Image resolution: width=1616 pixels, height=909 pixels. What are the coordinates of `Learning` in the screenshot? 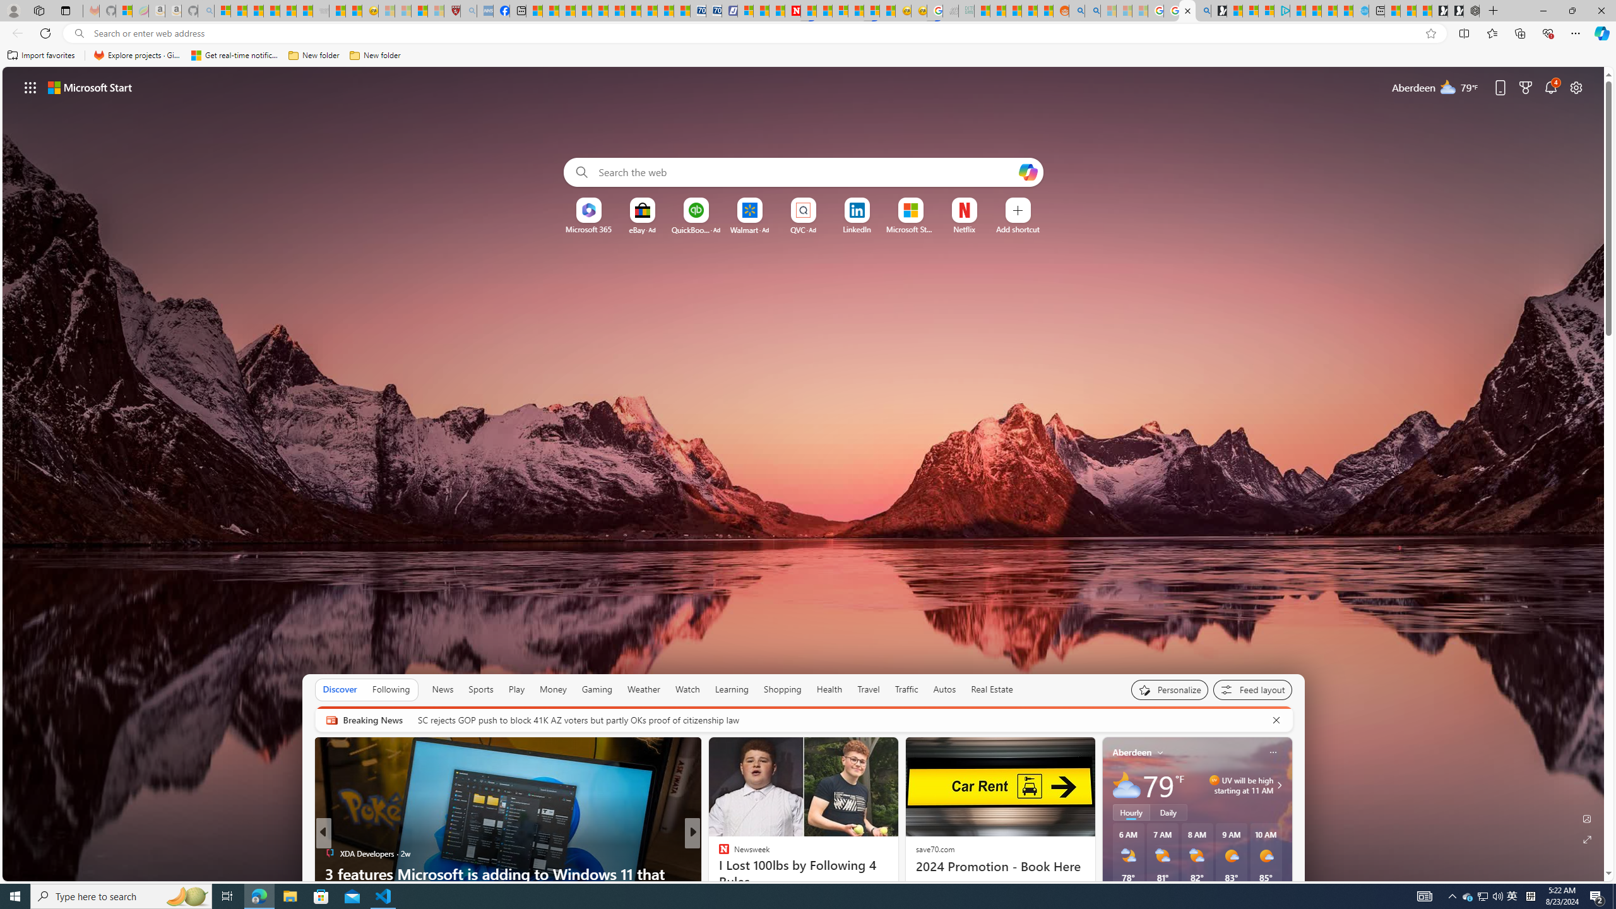 It's located at (731, 689).